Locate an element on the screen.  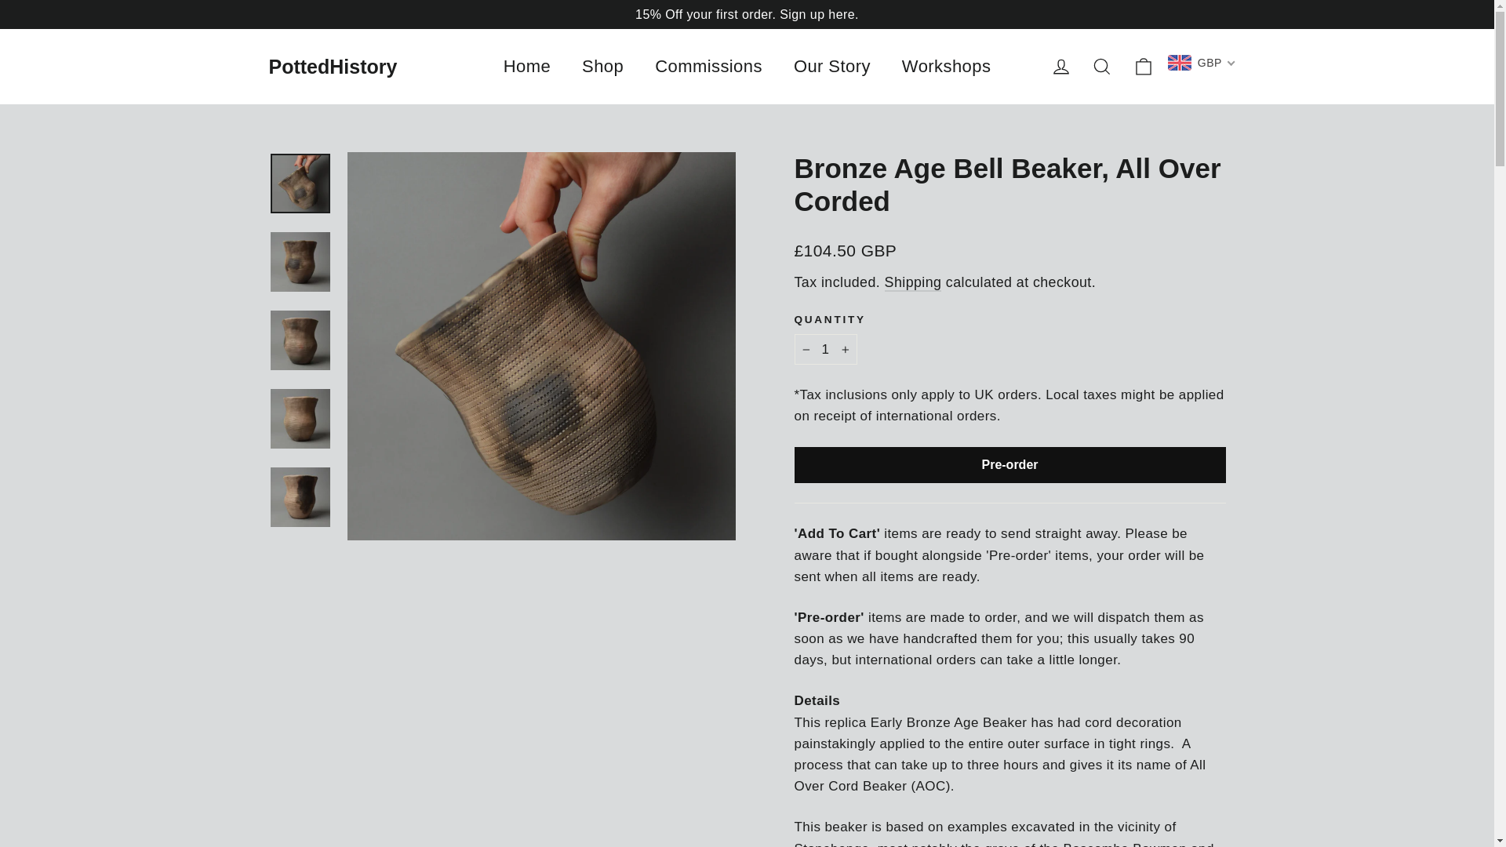
Commissions is located at coordinates (602, 66).